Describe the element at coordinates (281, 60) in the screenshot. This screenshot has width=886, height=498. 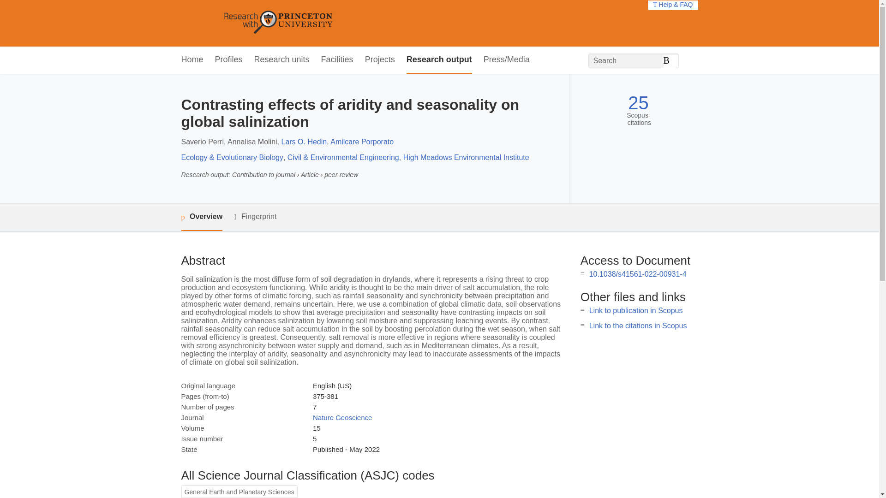
I see `Research units` at that location.